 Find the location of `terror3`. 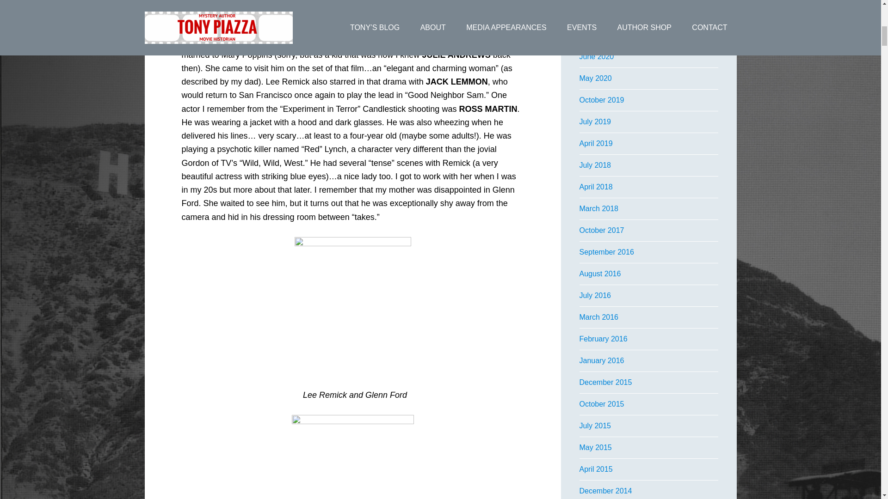

terror3 is located at coordinates (352, 306).